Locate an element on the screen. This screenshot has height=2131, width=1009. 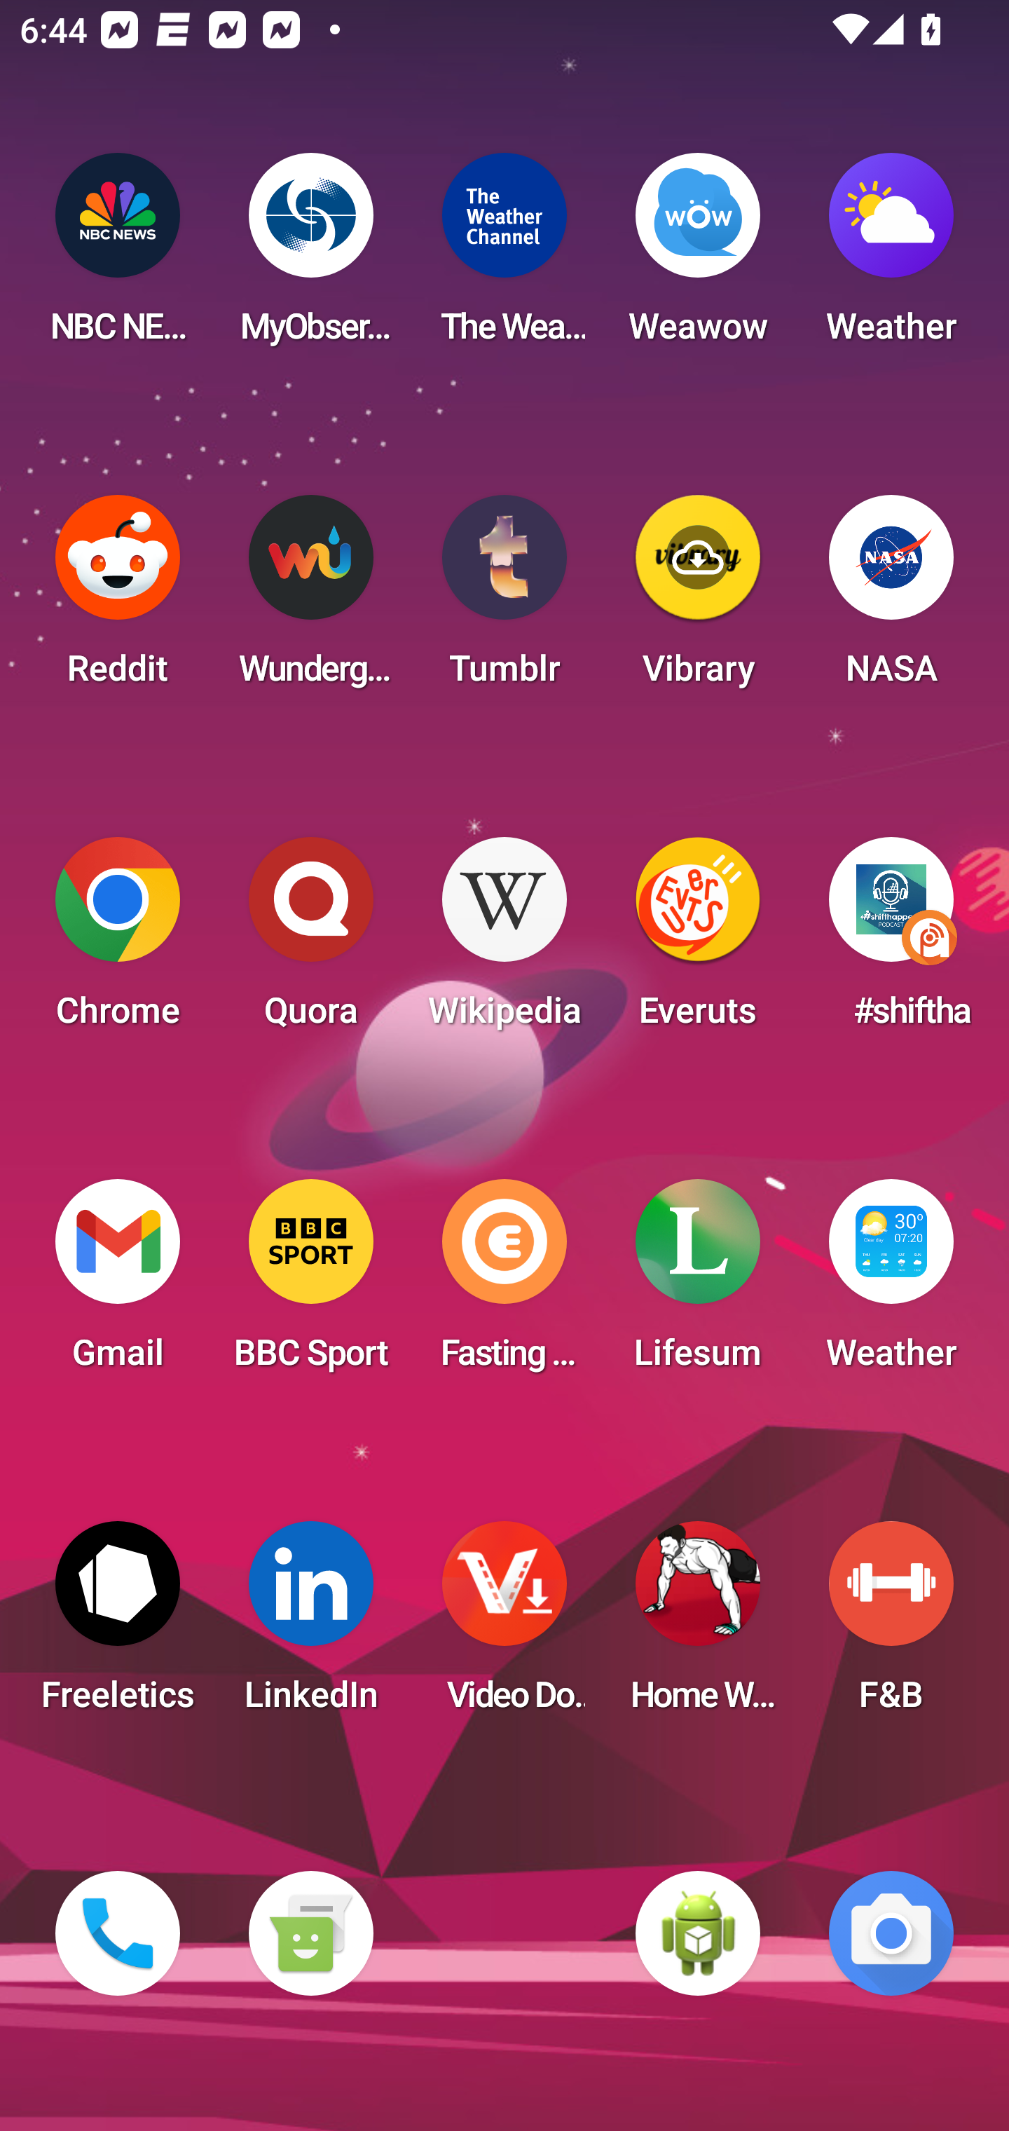
LinkedIn is located at coordinates (310, 1625).